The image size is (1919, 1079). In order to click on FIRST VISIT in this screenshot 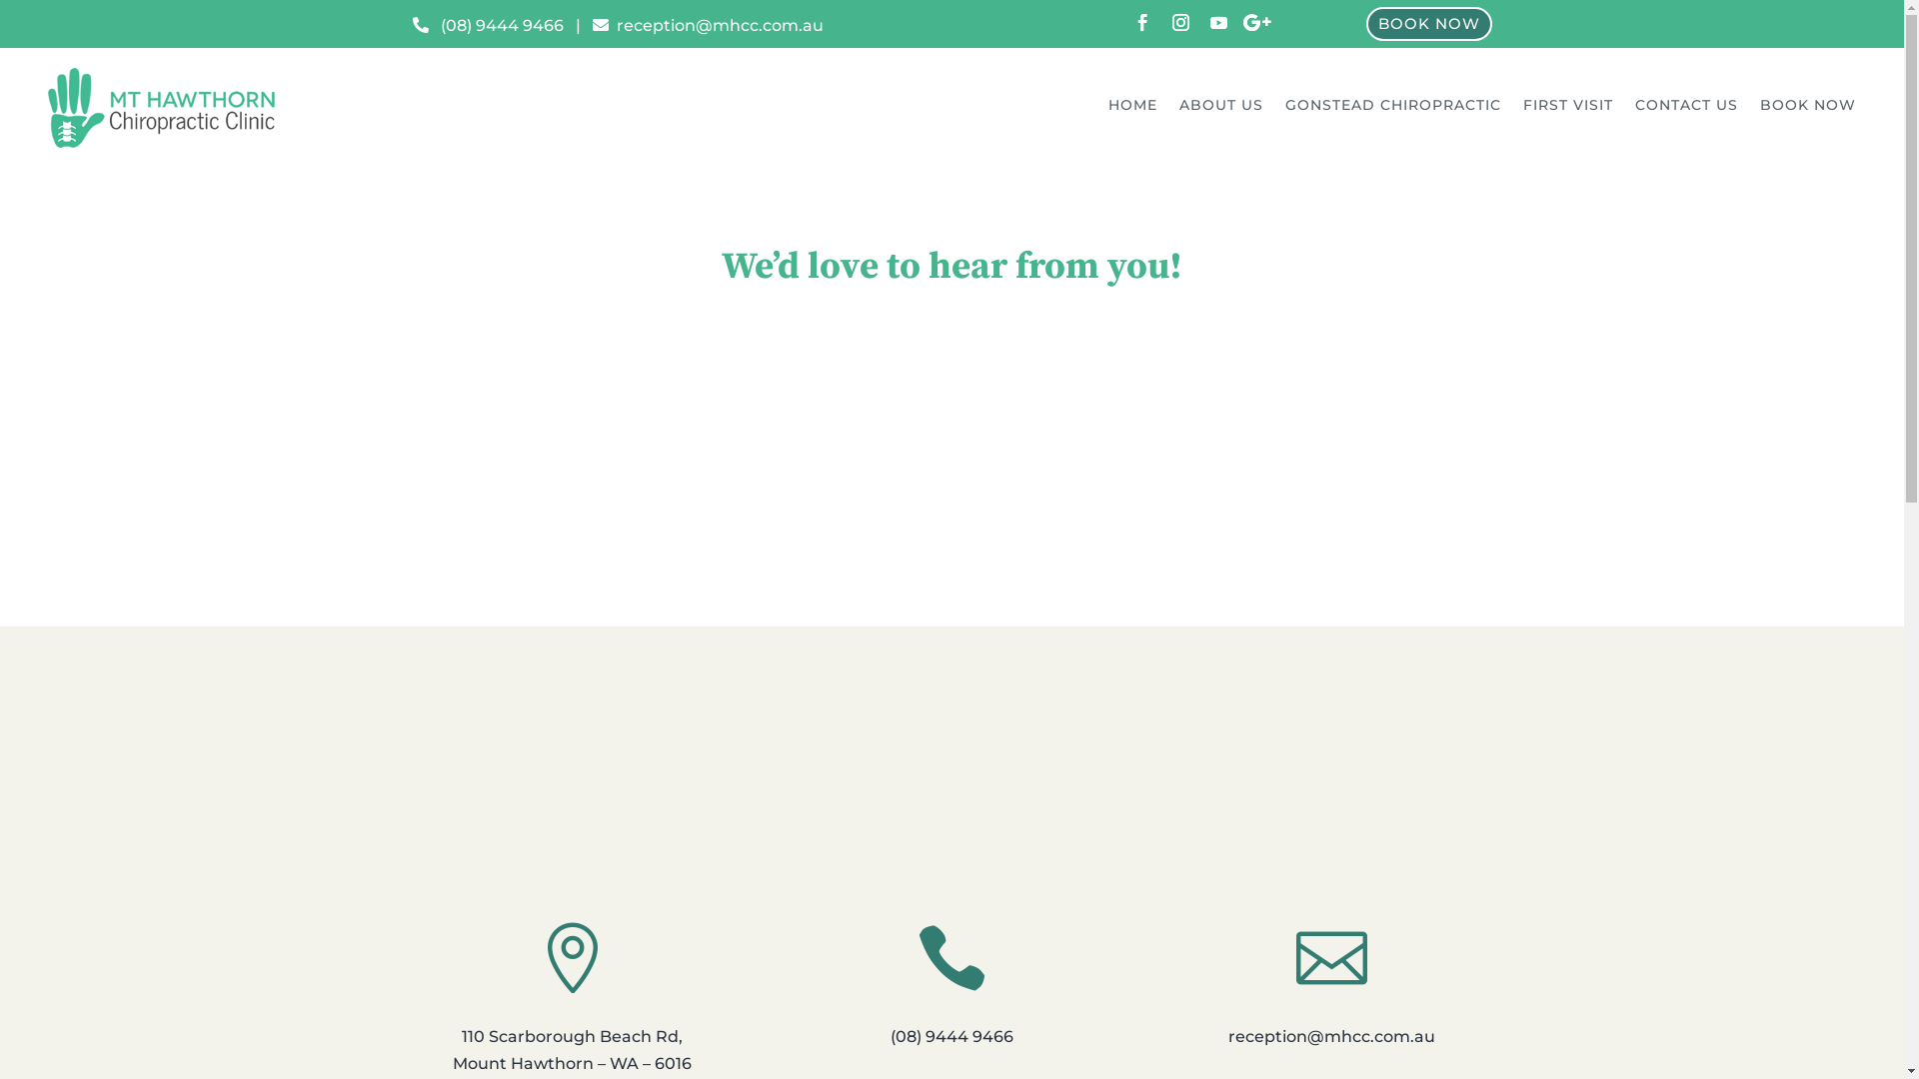, I will do `click(1568, 109)`.